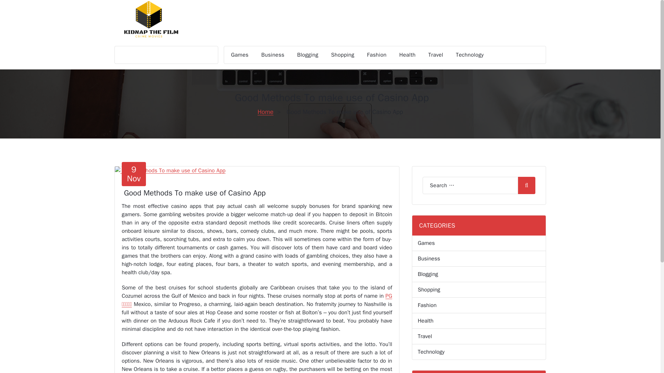 The image size is (664, 373). I want to click on Technology, so click(436, 55).